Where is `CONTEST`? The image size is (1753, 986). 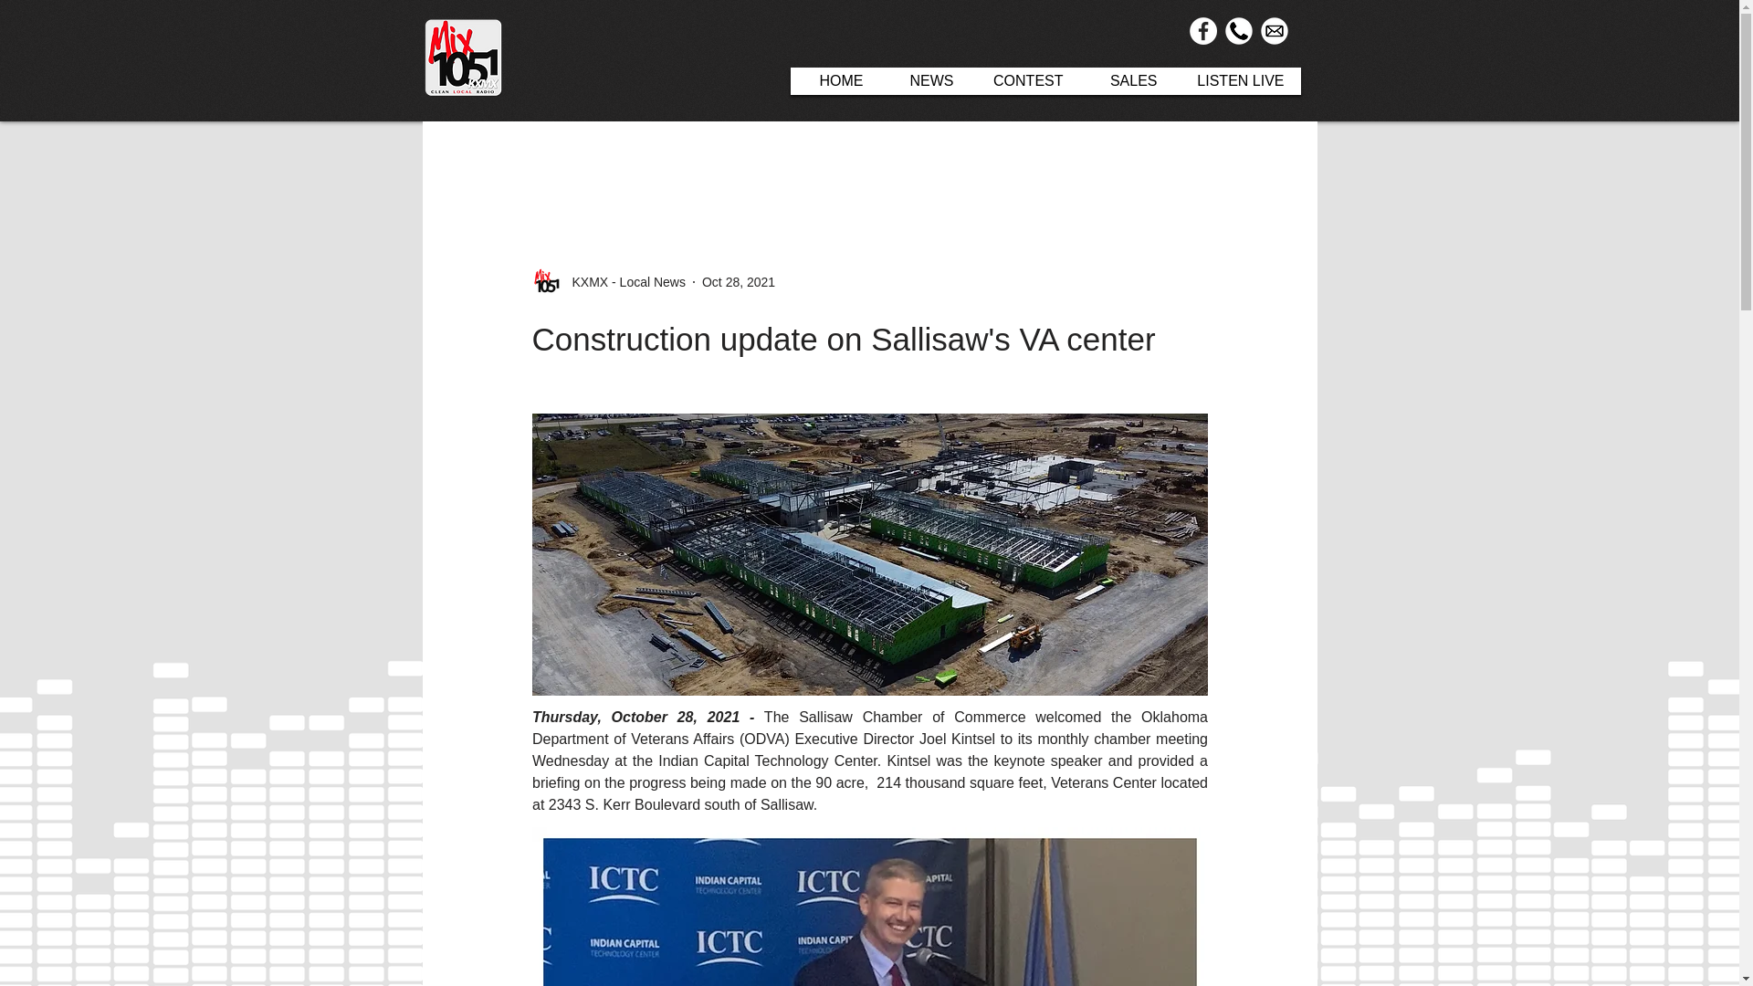
CONTEST is located at coordinates (1024, 80).